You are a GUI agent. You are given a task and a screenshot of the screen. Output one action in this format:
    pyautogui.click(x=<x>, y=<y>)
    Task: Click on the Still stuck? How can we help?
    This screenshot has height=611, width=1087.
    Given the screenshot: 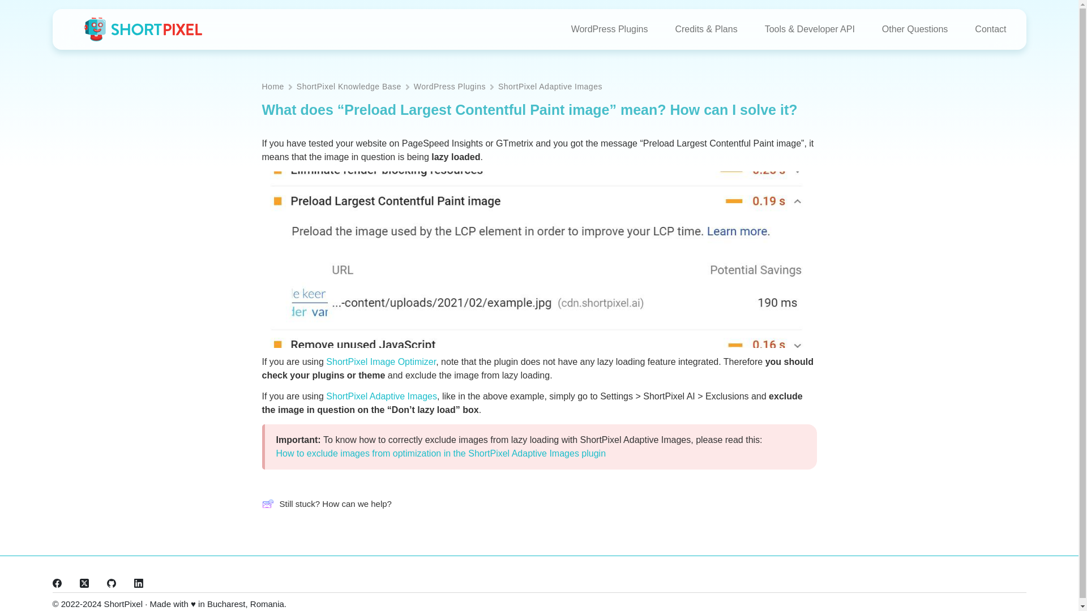 What is the action you would take?
    pyautogui.click(x=326, y=504)
    